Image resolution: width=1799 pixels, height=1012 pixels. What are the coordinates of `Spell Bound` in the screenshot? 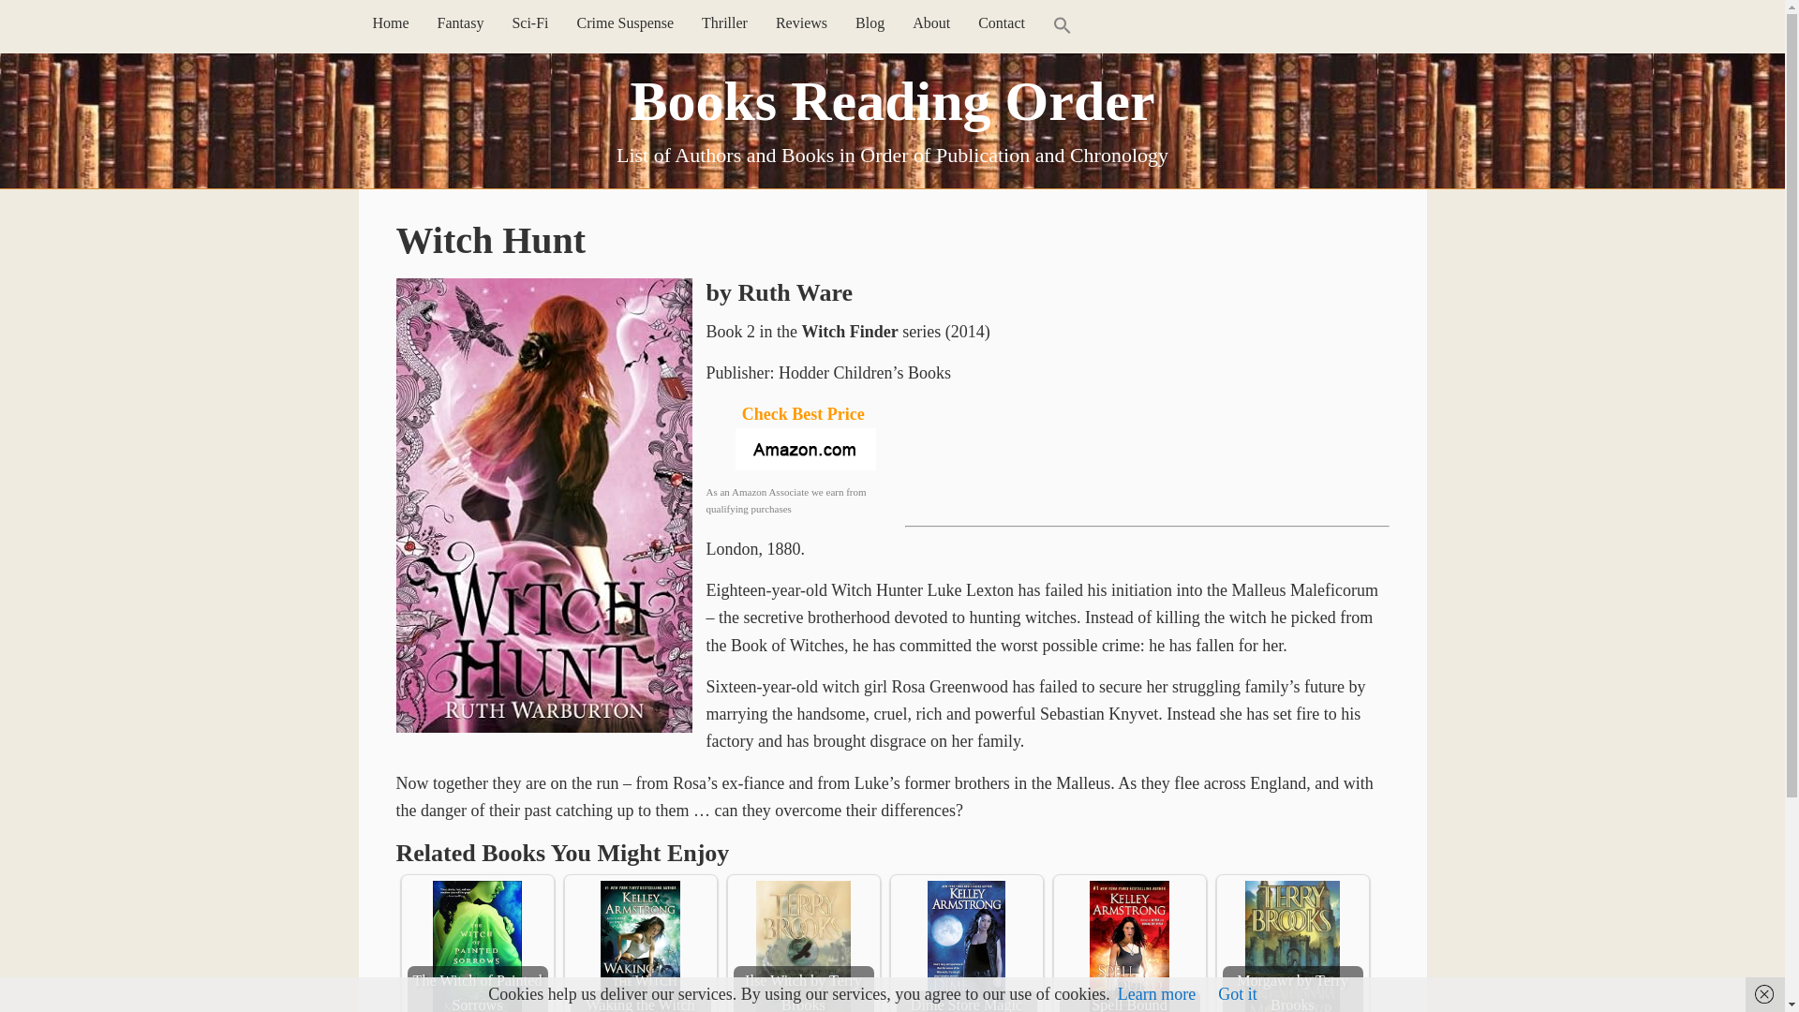 It's located at (1129, 946).